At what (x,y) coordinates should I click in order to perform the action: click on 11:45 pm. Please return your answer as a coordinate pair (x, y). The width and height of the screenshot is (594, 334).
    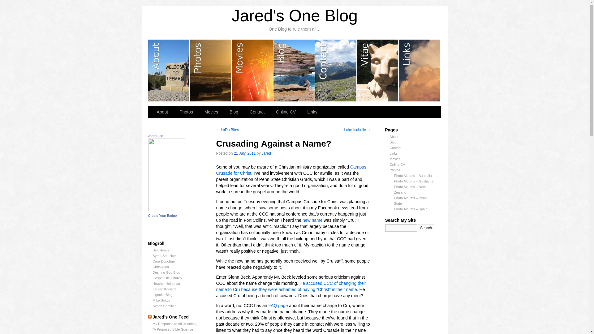
    Looking at the image, I should click on (245, 153).